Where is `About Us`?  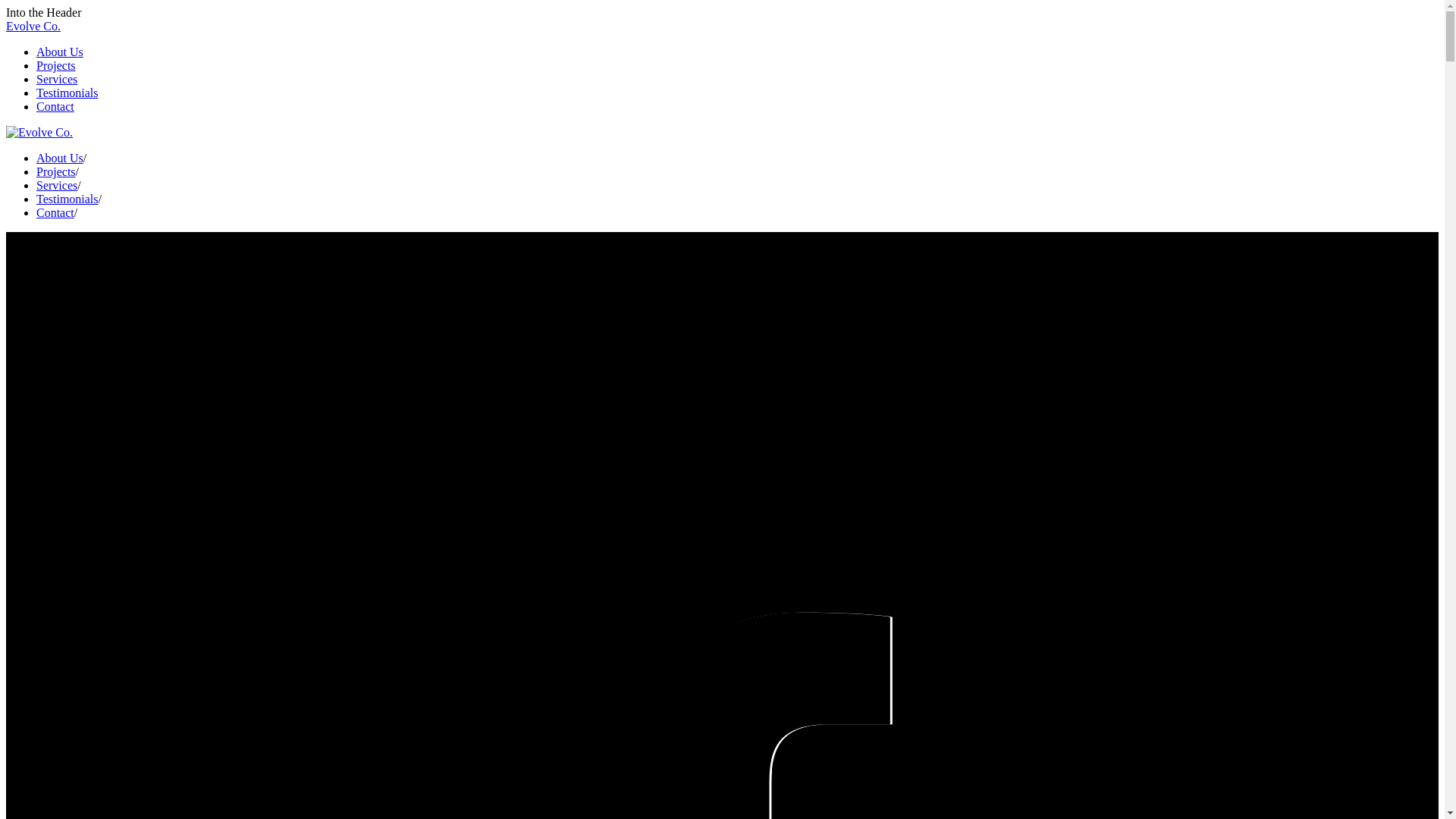 About Us is located at coordinates (60, 158).